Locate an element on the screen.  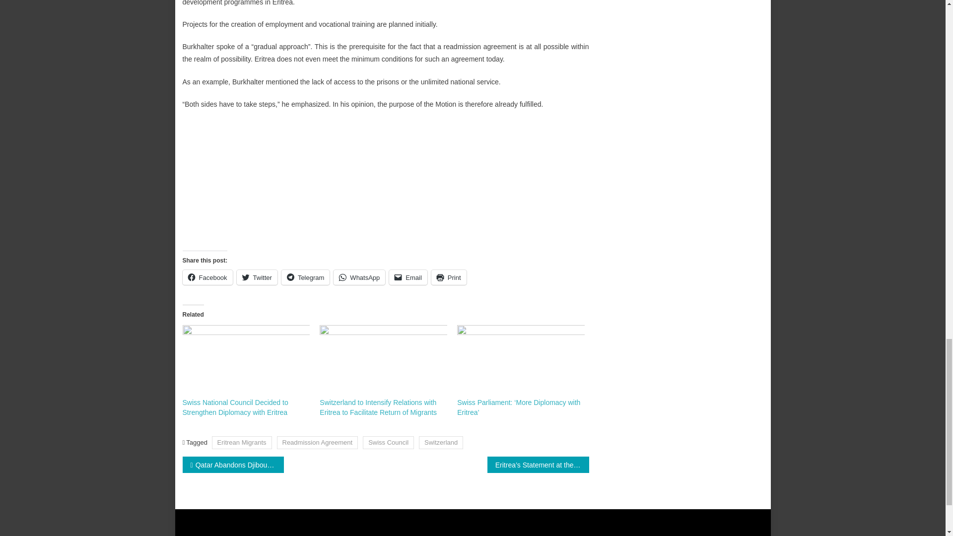
Twitter is located at coordinates (257, 277).